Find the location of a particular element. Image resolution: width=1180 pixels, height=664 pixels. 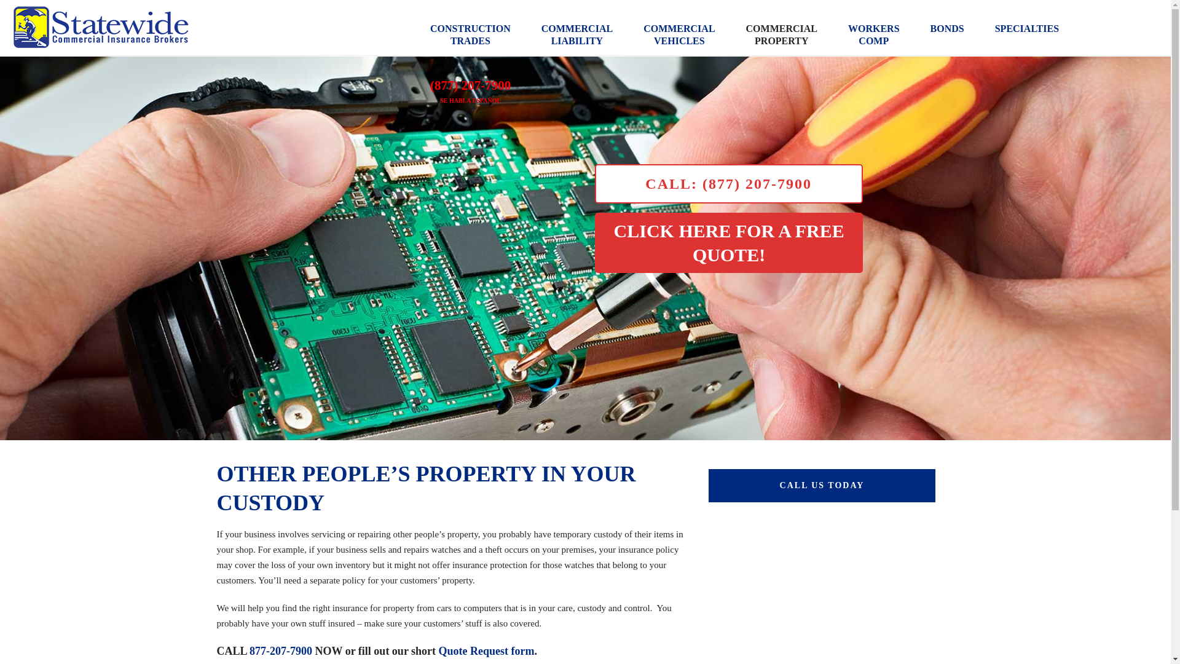

BONDS is located at coordinates (822, 485).